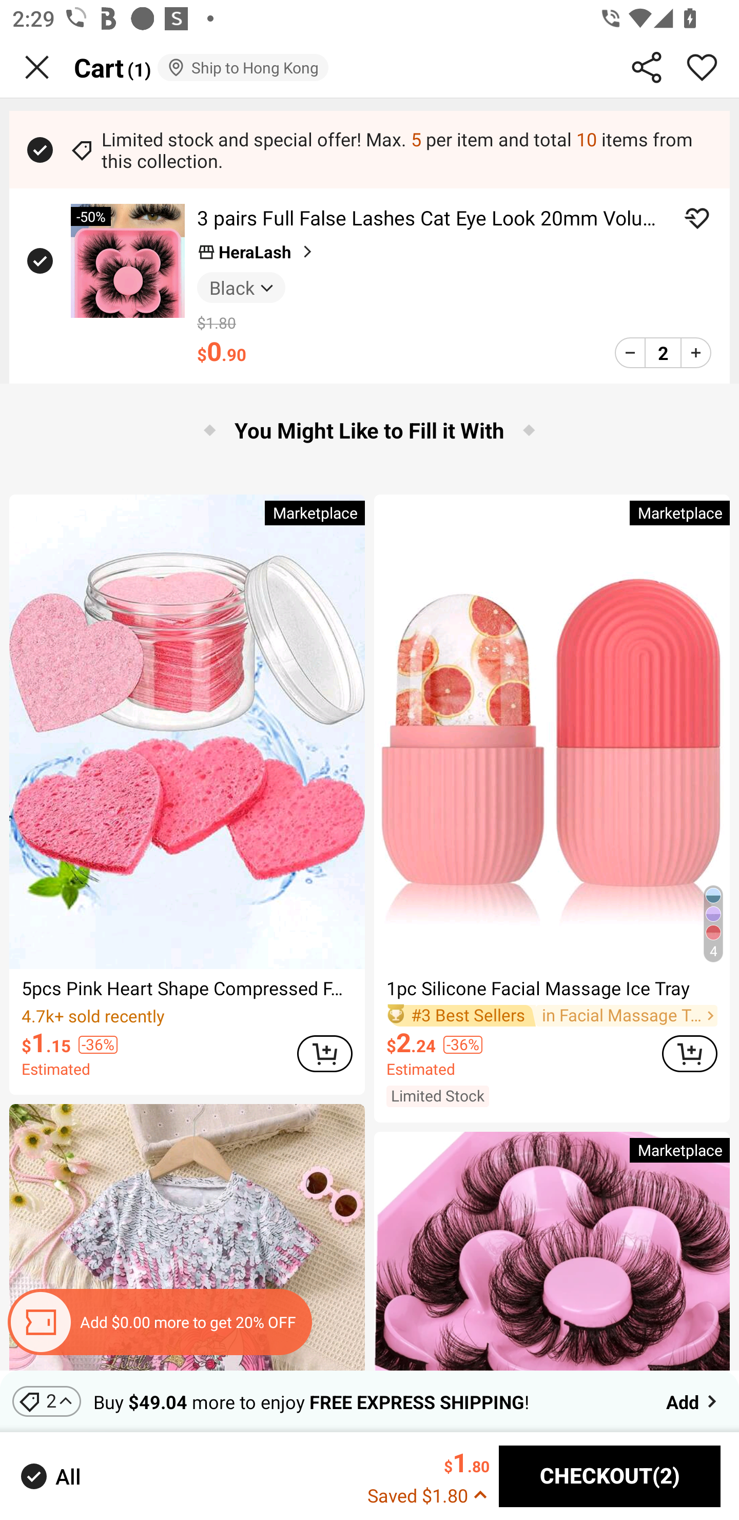 The image size is (739, 1520). I want to click on CHECKOUT(2), so click(610, 1476).